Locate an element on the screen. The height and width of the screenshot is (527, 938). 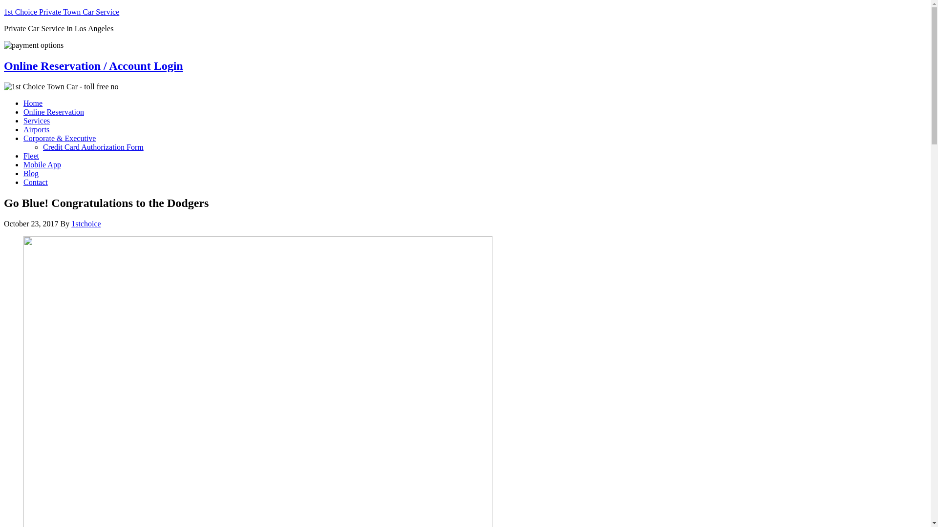
Blog is located at coordinates (31, 174).